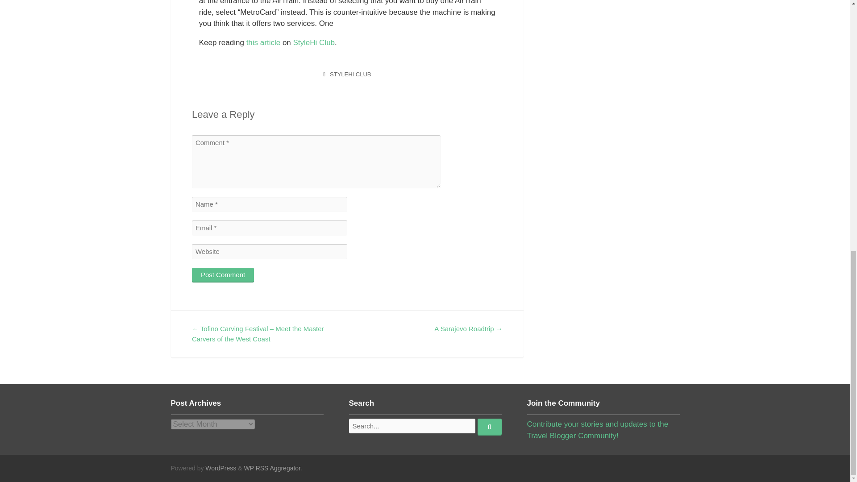 This screenshot has height=482, width=857. What do you see at coordinates (350, 74) in the screenshot?
I see `STYLEHI CLUB` at bounding box center [350, 74].